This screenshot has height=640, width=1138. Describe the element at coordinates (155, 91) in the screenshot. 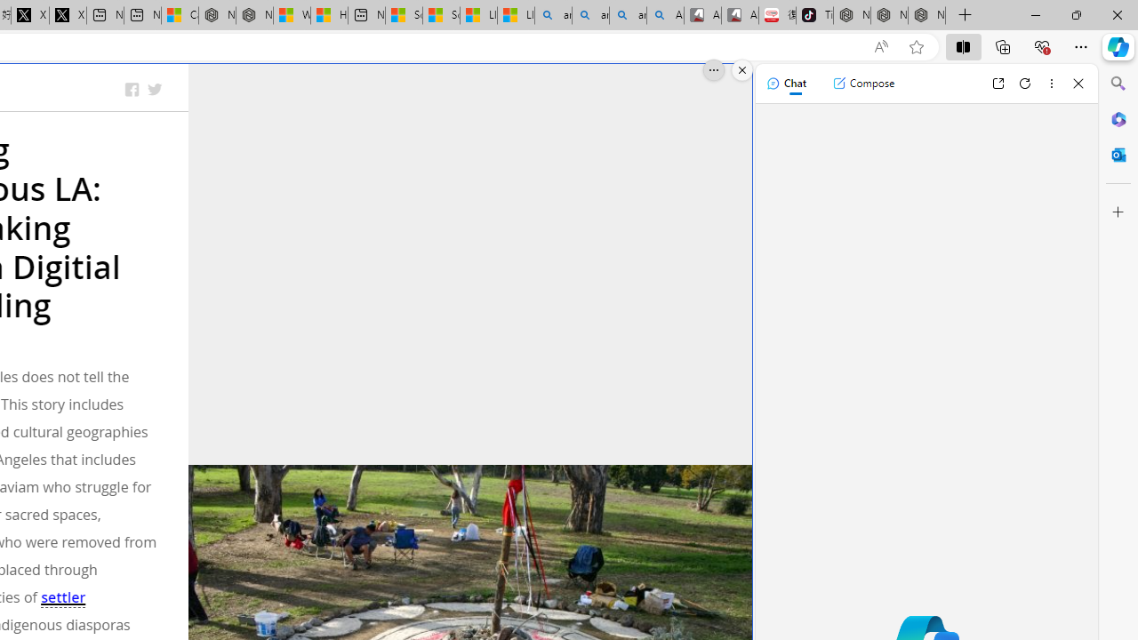

I see `Share on Twitter` at that location.